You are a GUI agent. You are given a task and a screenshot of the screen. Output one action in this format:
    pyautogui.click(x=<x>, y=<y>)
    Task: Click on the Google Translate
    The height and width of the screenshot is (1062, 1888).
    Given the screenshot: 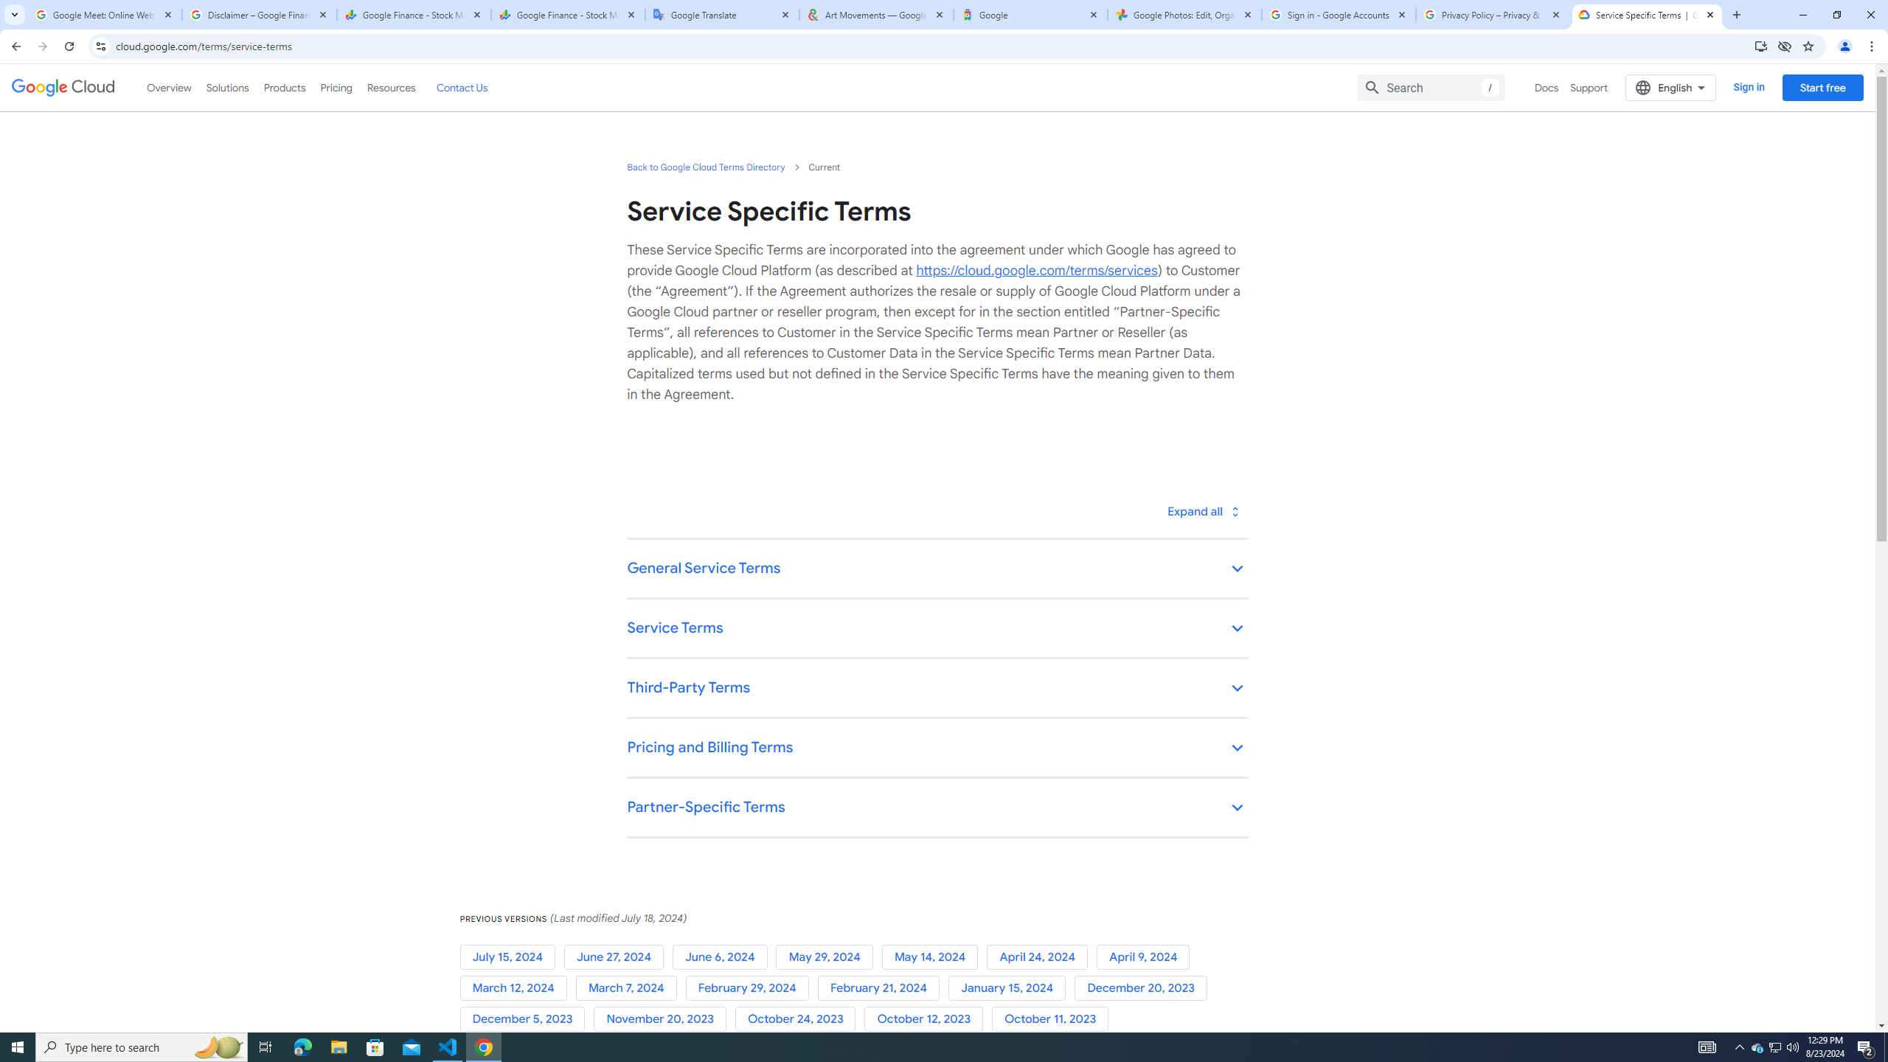 What is the action you would take?
    pyautogui.click(x=722, y=15)
    